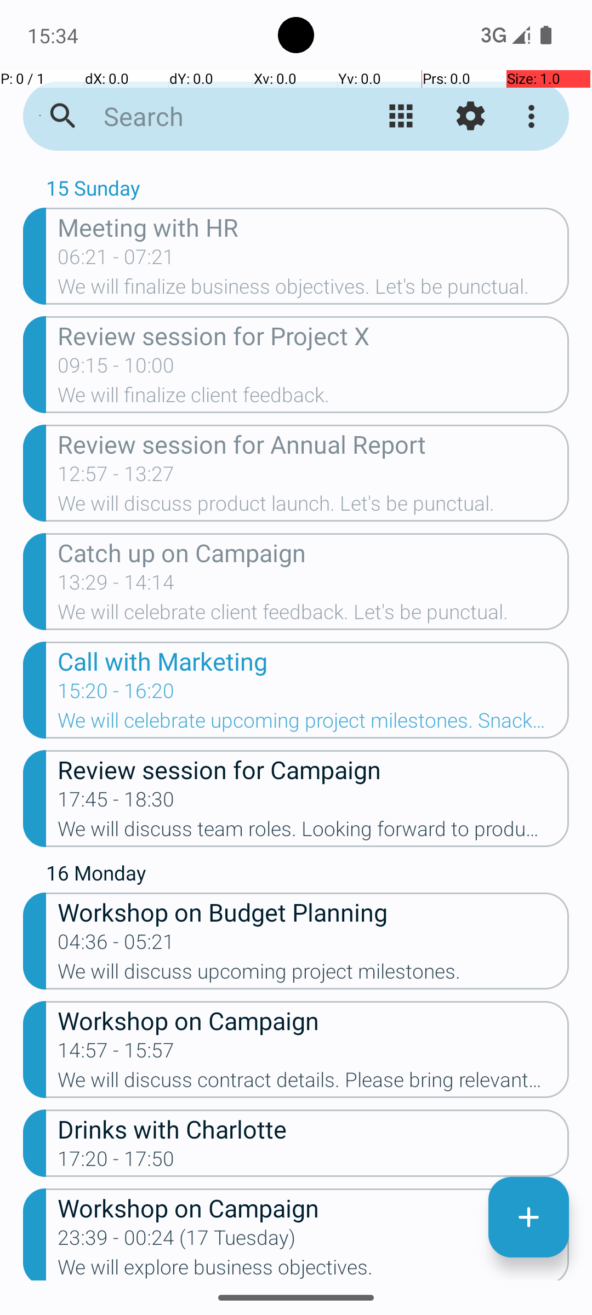 The width and height of the screenshot is (592, 1315). I want to click on Drinks with Charlotte, so click(314, 1129).